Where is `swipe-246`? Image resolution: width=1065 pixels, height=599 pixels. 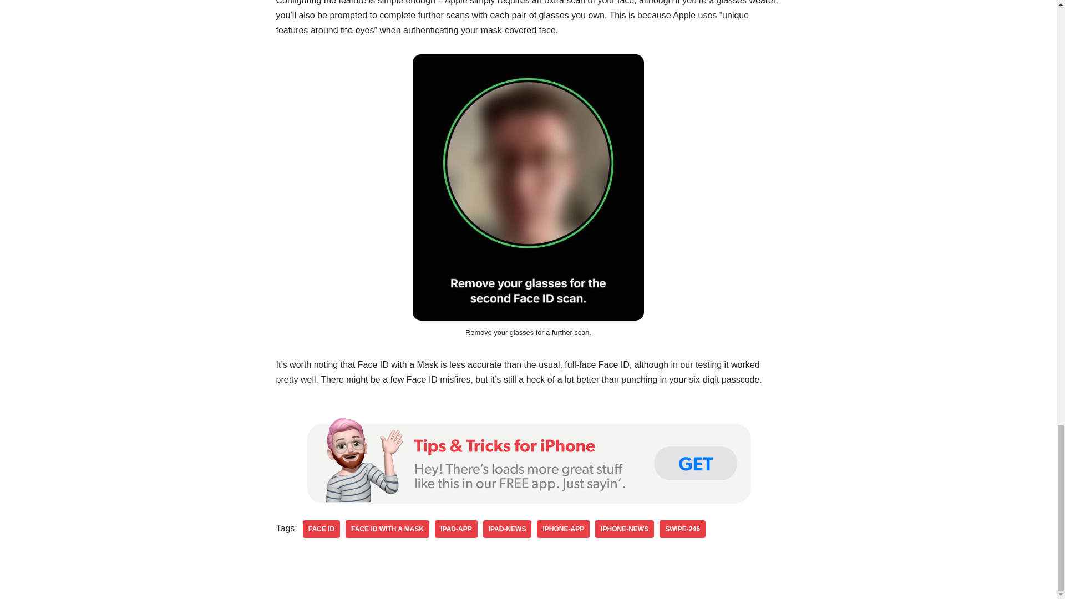
swipe-246 is located at coordinates (682, 529).